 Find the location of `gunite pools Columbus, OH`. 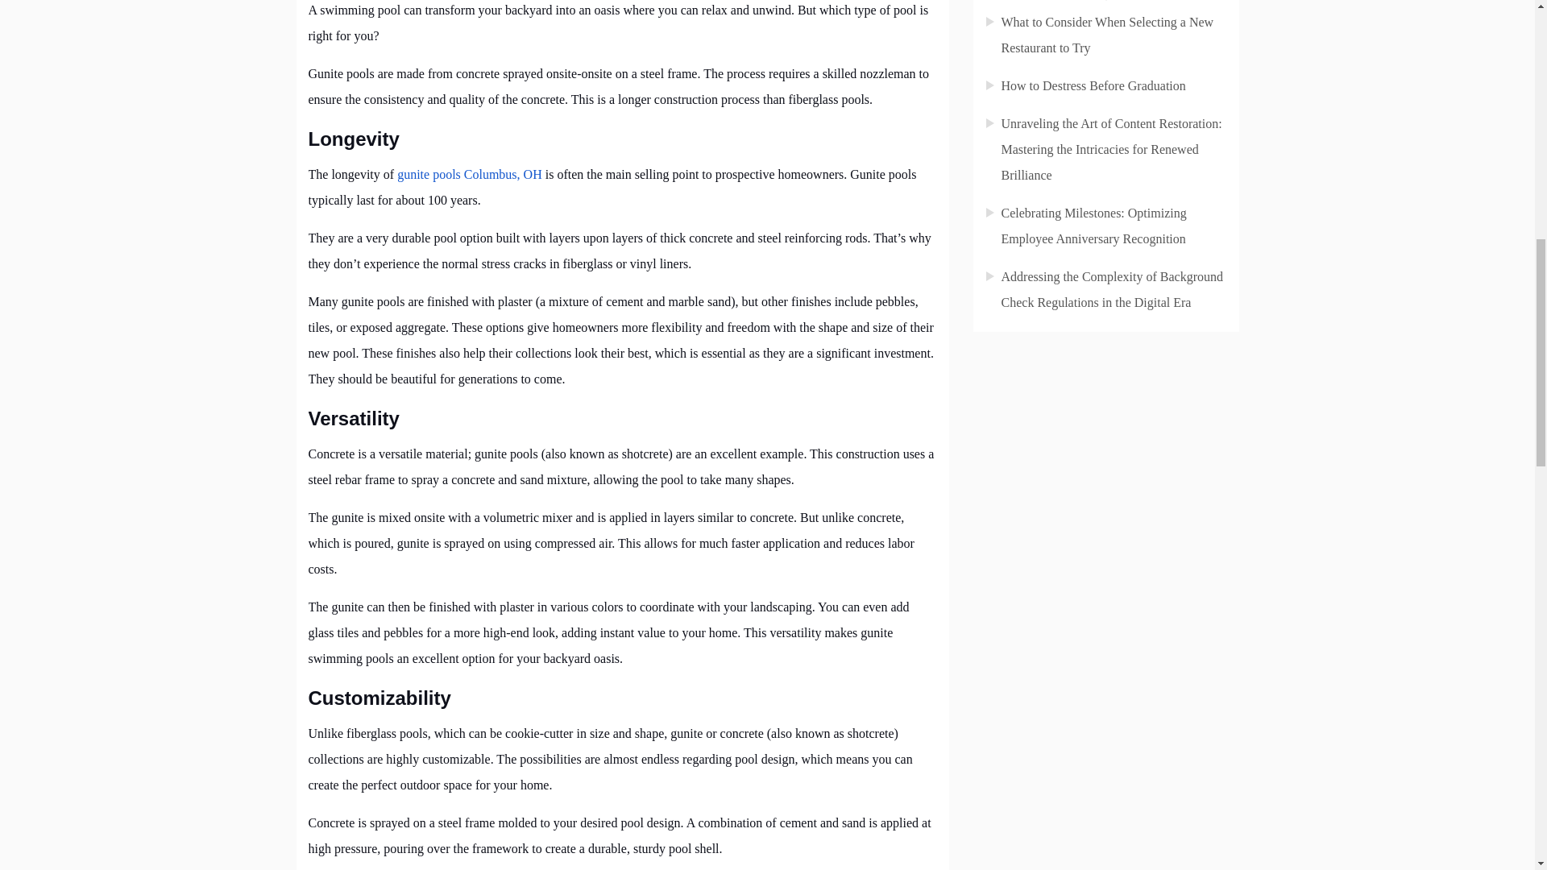

gunite pools Columbus, OH is located at coordinates (470, 174).